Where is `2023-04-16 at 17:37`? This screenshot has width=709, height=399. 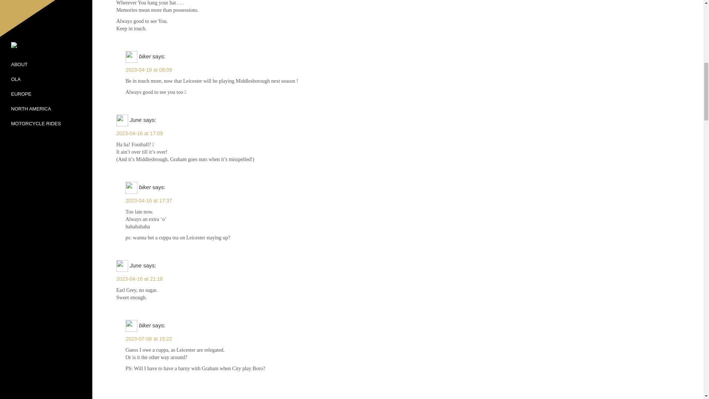 2023-04-16 at 17:37 is located at coordinates (411, 201).